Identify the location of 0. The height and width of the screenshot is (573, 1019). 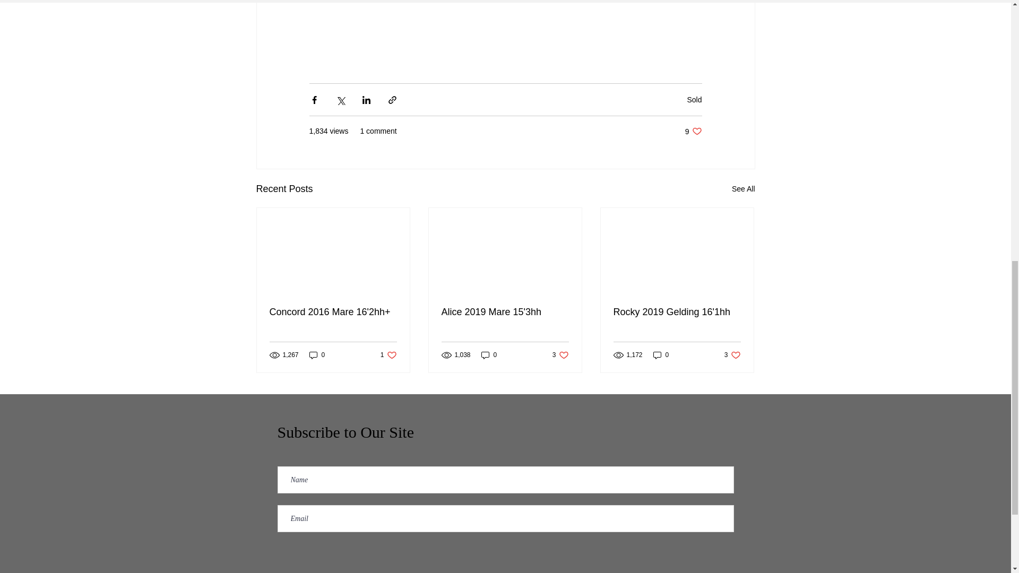
(693, 131).